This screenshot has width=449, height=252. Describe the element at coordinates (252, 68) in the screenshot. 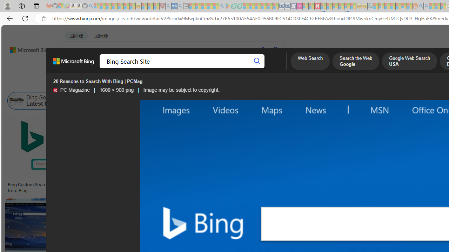

I see `DICT` at that location.